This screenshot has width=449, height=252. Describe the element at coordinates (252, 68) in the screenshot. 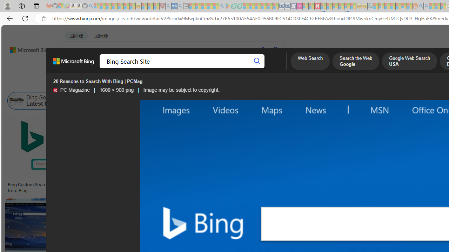

I see `DICT` at that location.